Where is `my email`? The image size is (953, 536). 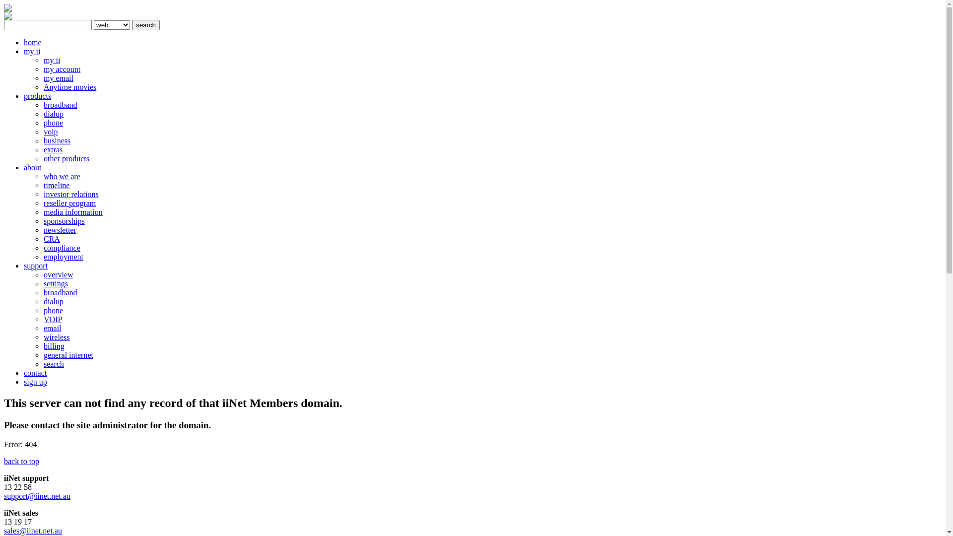
my email is located at coordinates (59, 78).